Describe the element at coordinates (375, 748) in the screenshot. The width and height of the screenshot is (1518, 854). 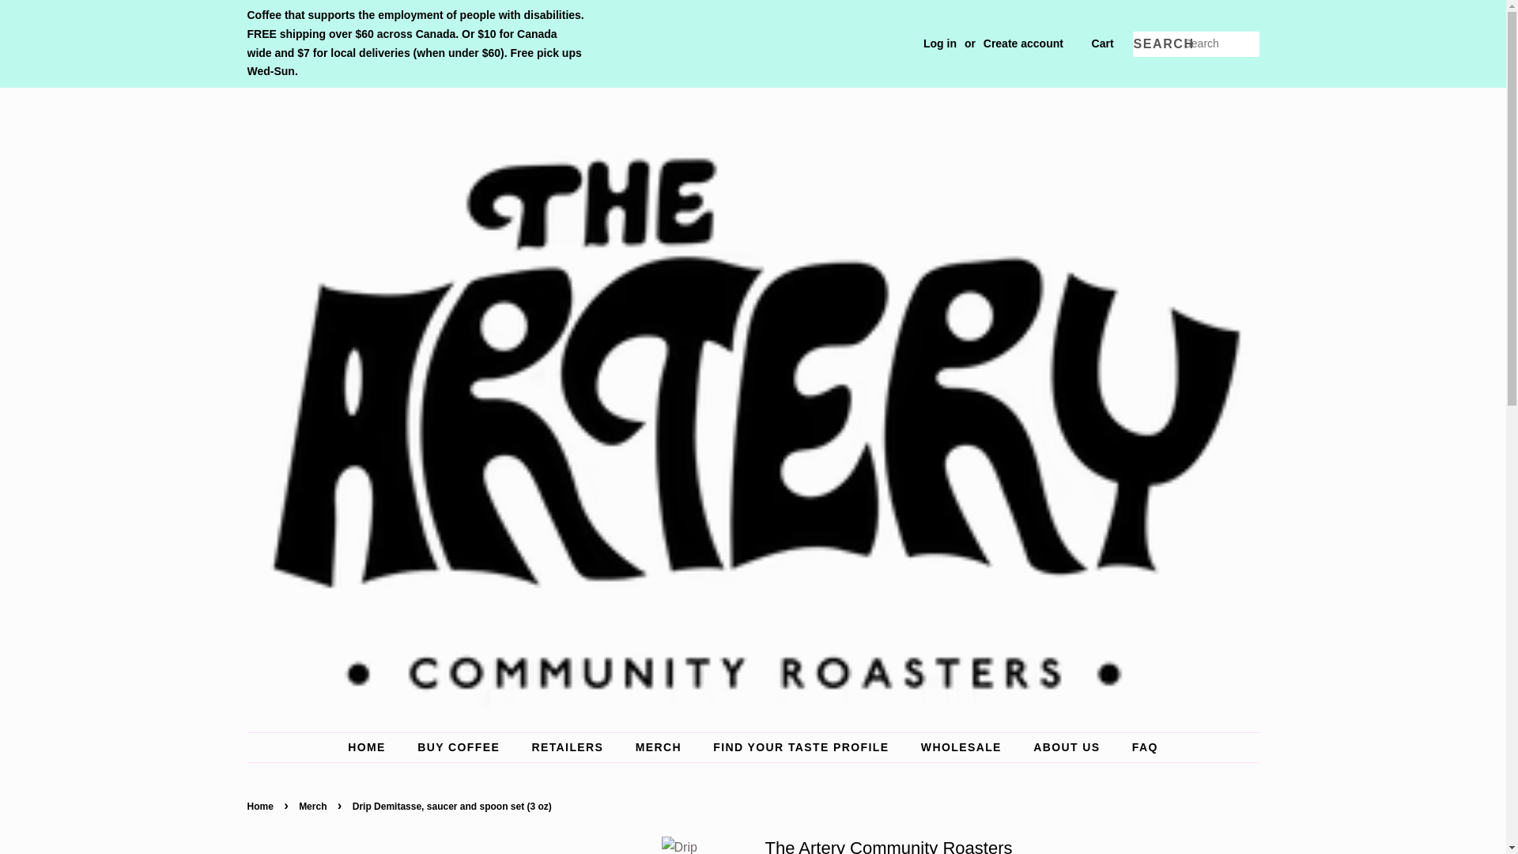
I see `HOME` at that location.